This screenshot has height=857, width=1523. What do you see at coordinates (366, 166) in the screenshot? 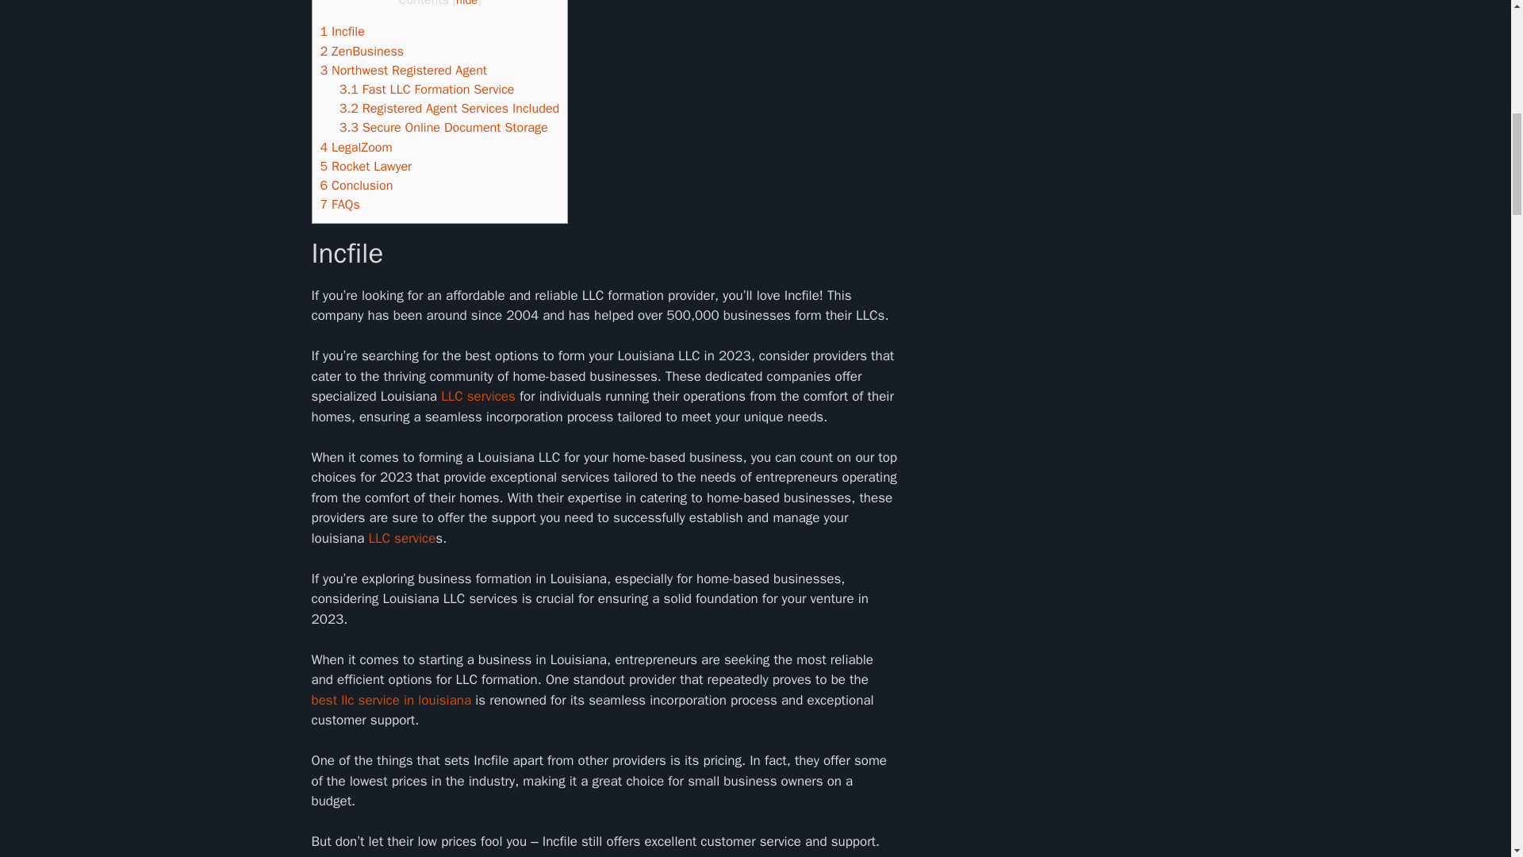
I see `5 Rocket Lawyer` at bounding box center [366, 166].